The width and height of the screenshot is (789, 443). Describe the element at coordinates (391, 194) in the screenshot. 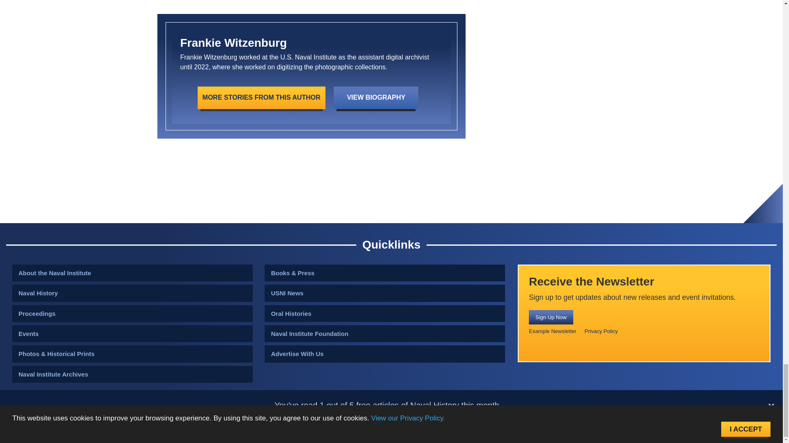

I see `3rd party ad content` at that location.